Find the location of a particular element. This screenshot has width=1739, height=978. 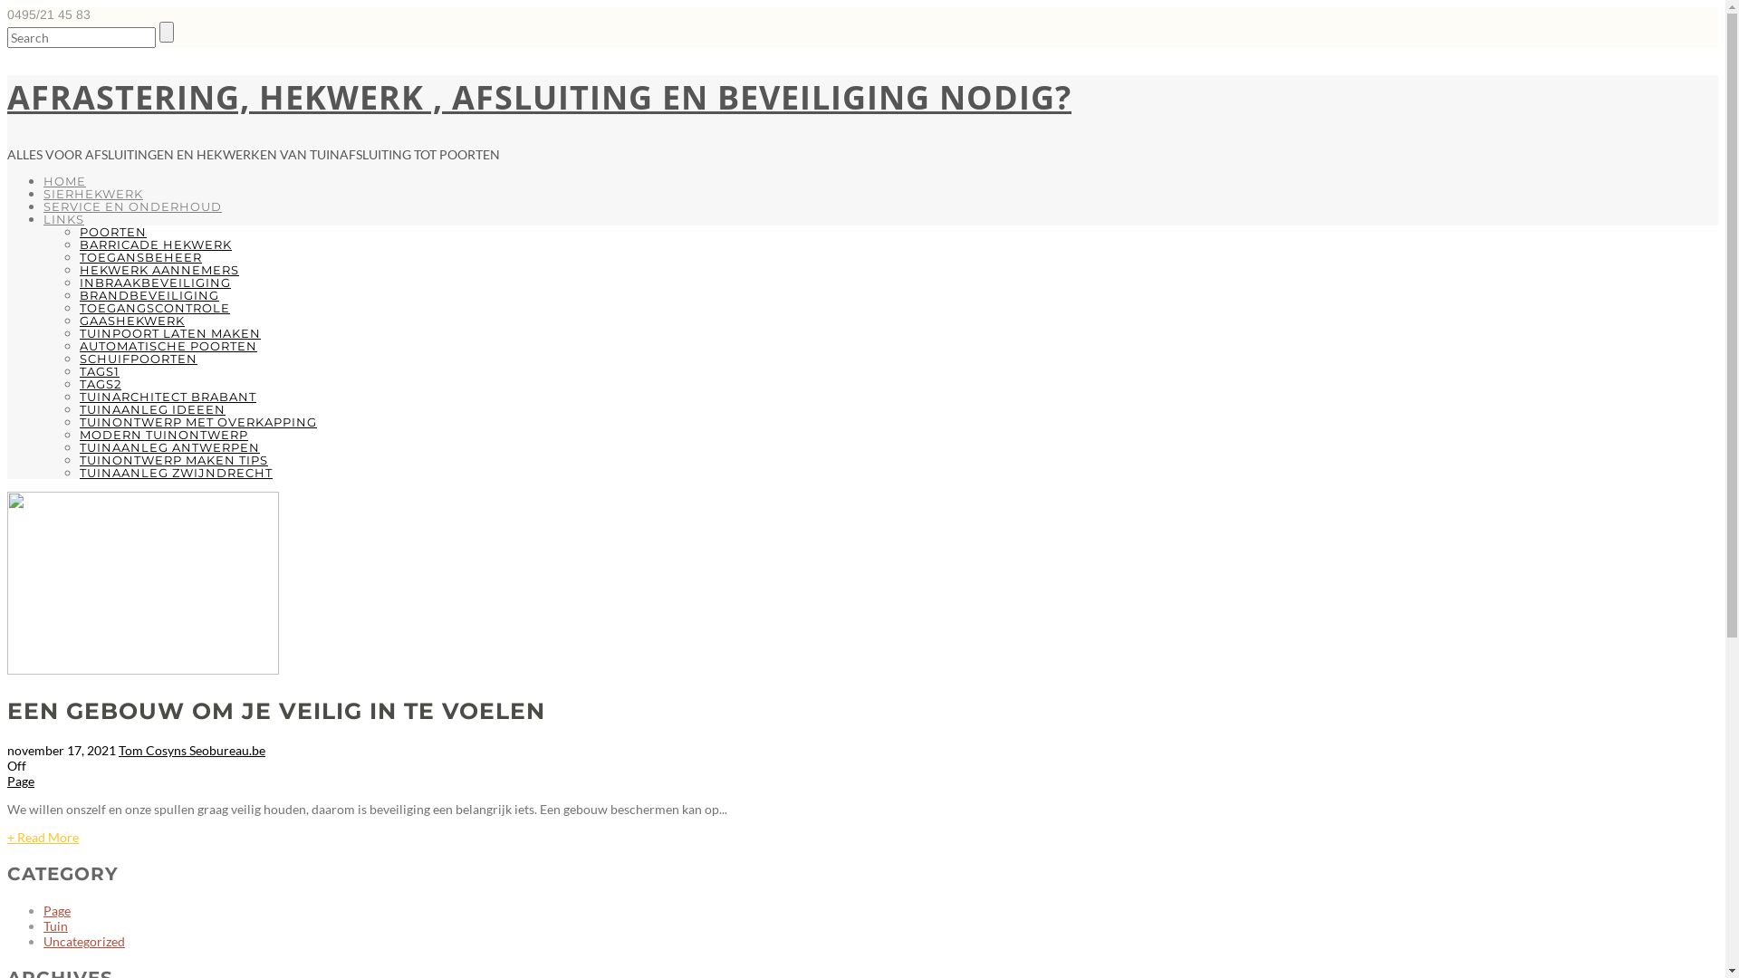

Tuin is located at coordinates (56, 925).